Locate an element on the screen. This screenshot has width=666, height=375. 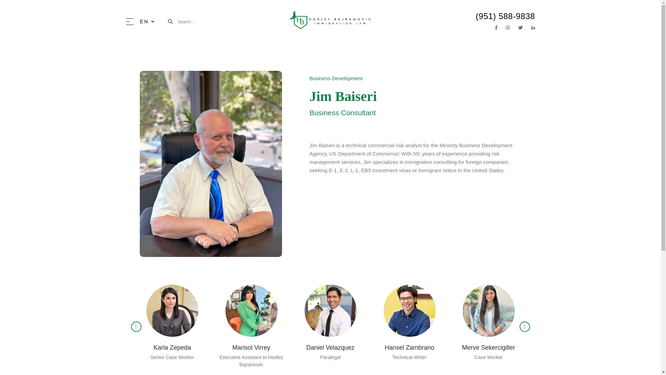
Karla-Zepeda is located at coordinates (172, 310).